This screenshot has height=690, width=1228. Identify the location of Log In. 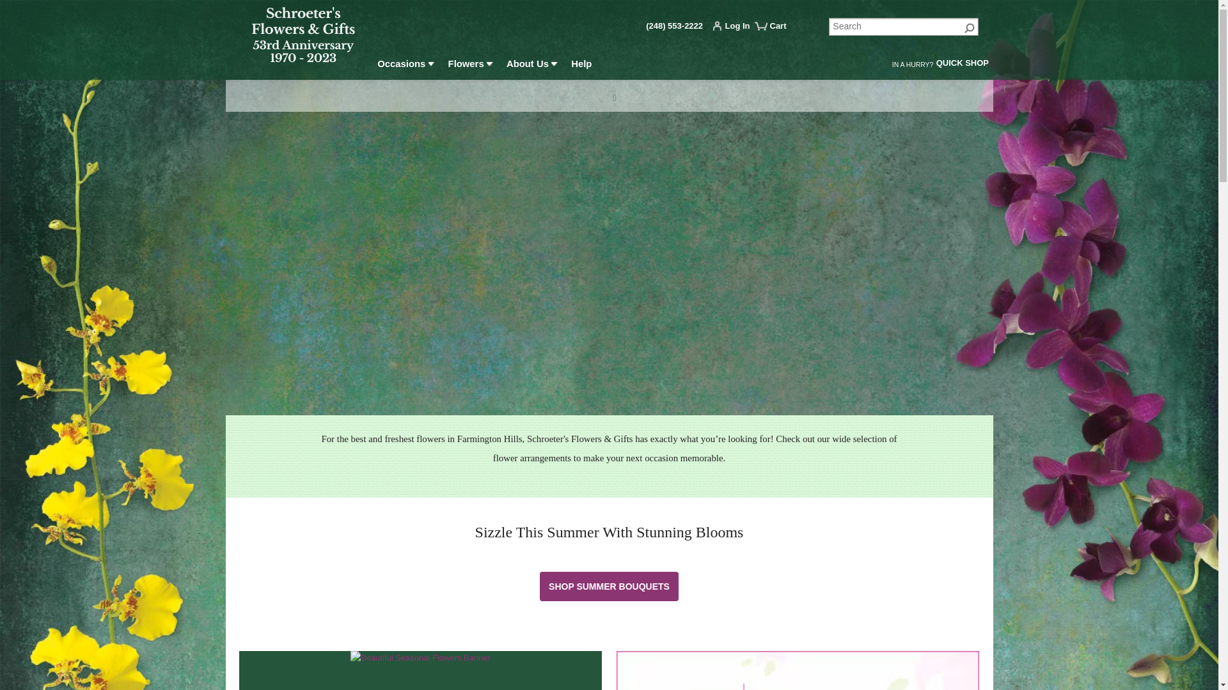
(734, 28).